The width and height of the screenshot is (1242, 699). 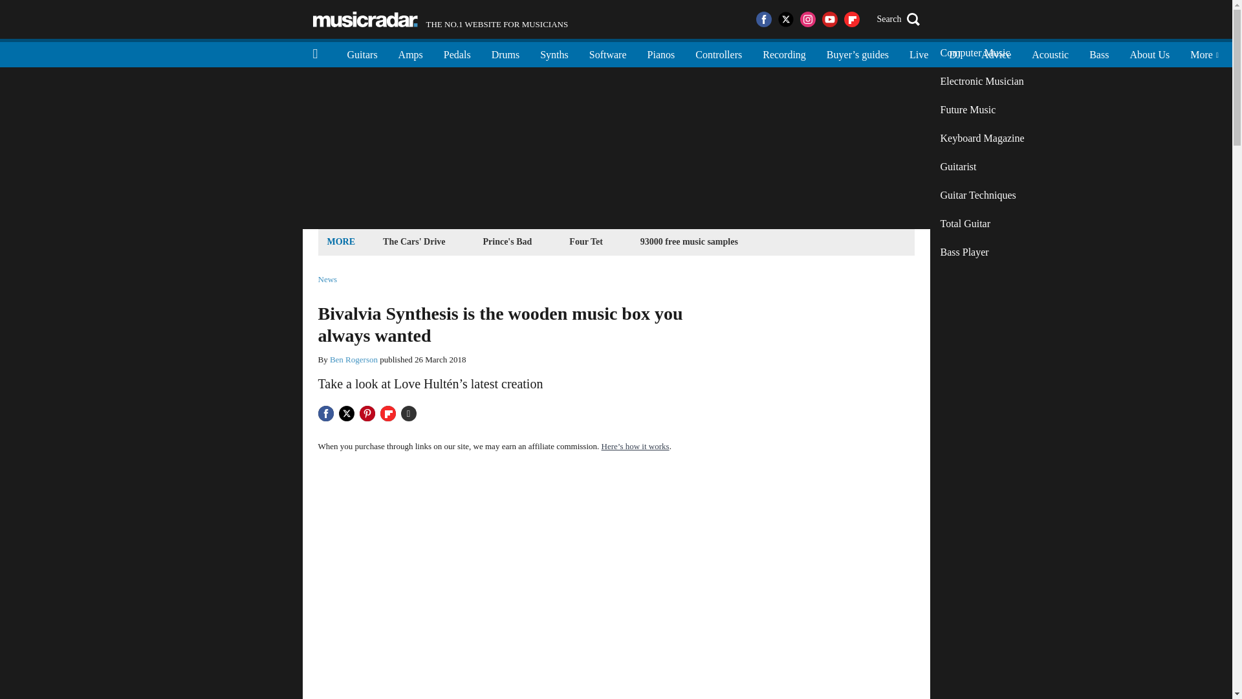 I want to click on Controllers, so click(x=982, y=139).